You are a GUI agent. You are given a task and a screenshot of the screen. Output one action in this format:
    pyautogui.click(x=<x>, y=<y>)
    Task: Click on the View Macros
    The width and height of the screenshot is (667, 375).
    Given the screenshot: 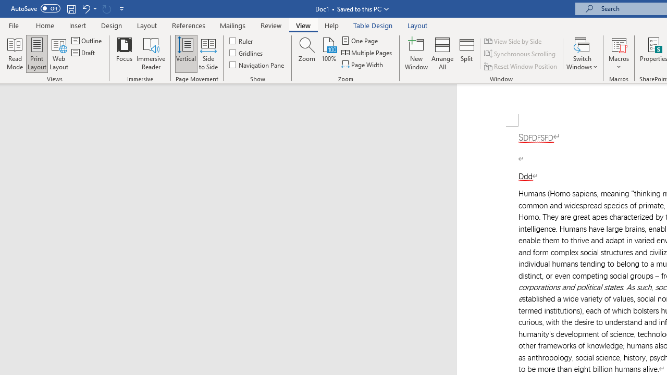 What is the action you would take?
    pyautogui.click(x=619, y=44)
    